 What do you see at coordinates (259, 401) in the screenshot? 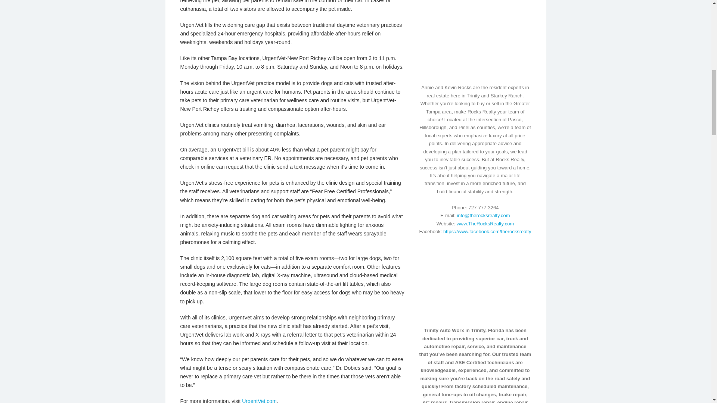
I see `UrgentVet.com` at bounding box center [259, 401].